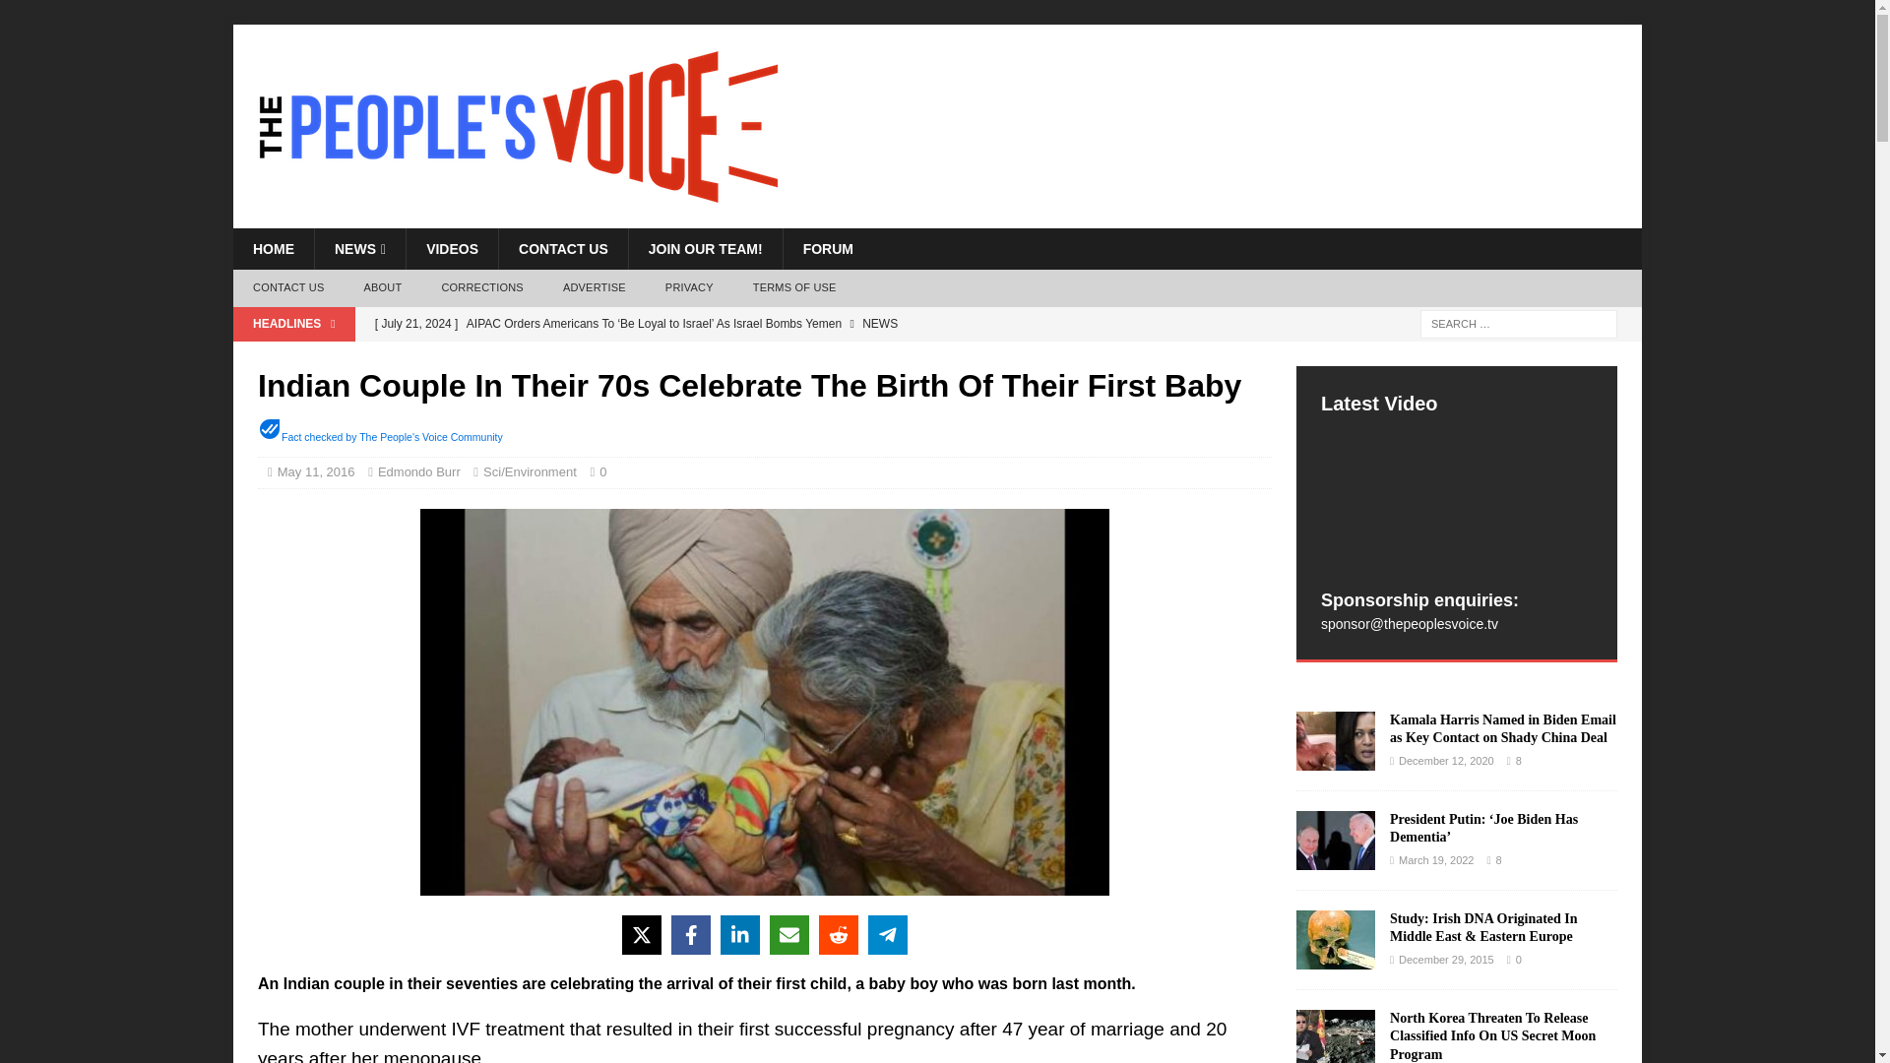 The height and width of the screenshot is (1063, 1890). Describe the element at coordinates (689, 288) in the screenshot. I see `PRIVACY` at that location.